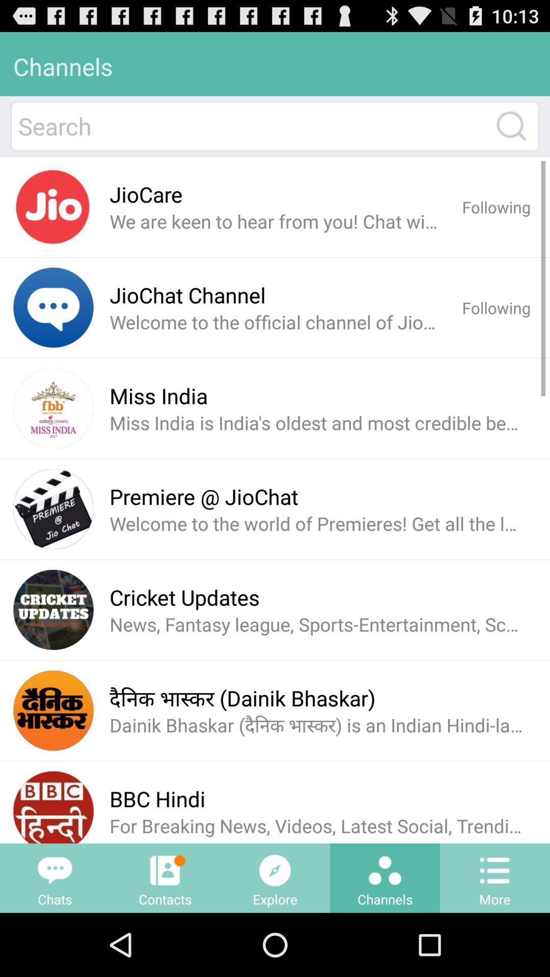 The image size is (550, 977). What do you see at coordinates (511, 126) in the screenshot?
I see `enter search` at bounding box center [511, 126].